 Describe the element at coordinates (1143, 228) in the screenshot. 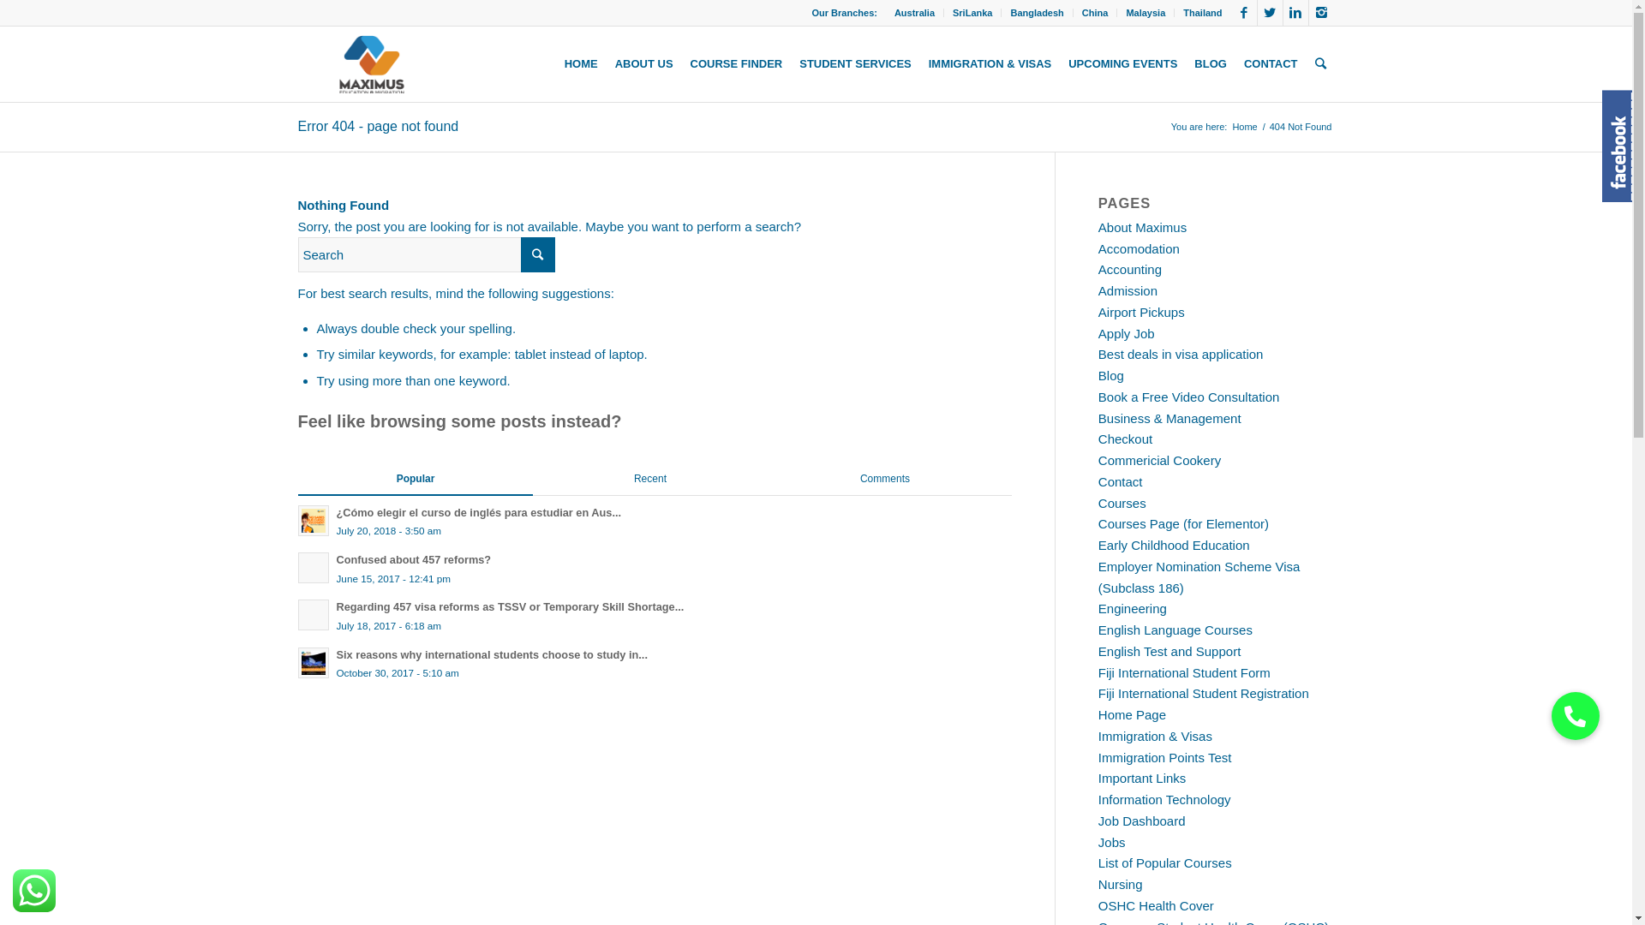

I see `About Maximus` at that location.